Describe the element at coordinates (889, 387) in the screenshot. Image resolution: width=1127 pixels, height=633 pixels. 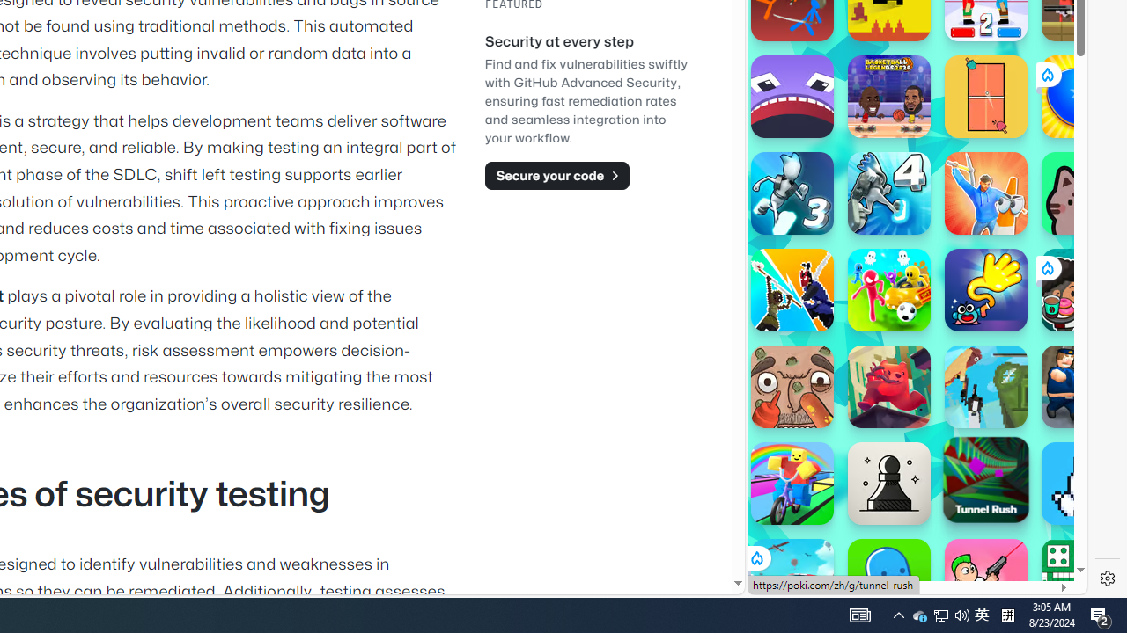
I see `Shady Bears Shady Bears` at that location.